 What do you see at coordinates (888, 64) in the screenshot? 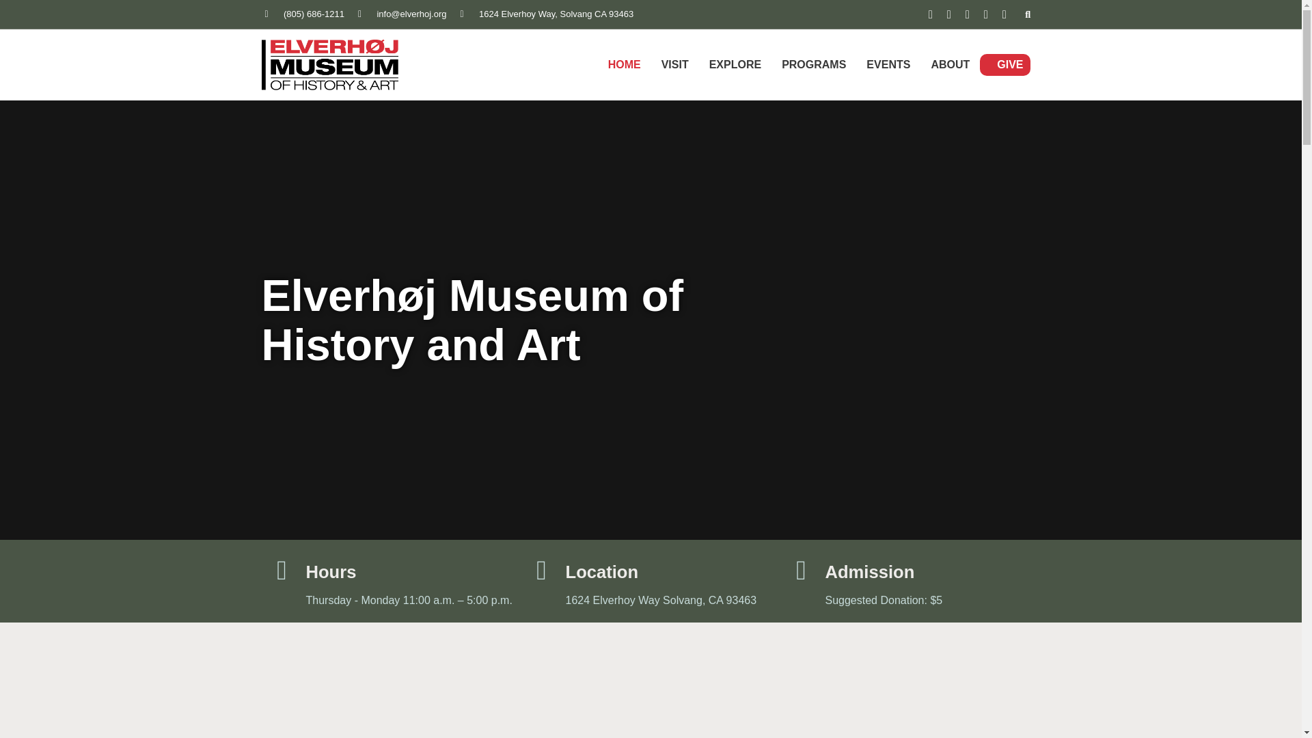
I see `EVENTS` at bounding box center [888, 64].